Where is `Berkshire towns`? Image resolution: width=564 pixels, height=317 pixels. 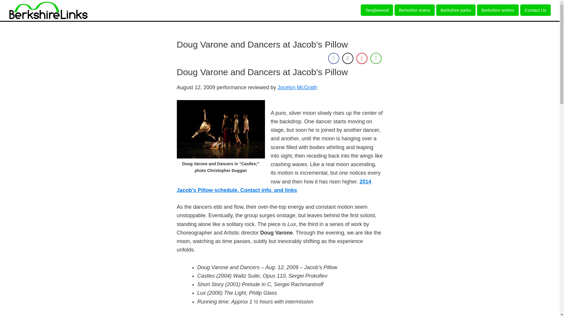
Berkshire towns is located at coordinates (414, 10).